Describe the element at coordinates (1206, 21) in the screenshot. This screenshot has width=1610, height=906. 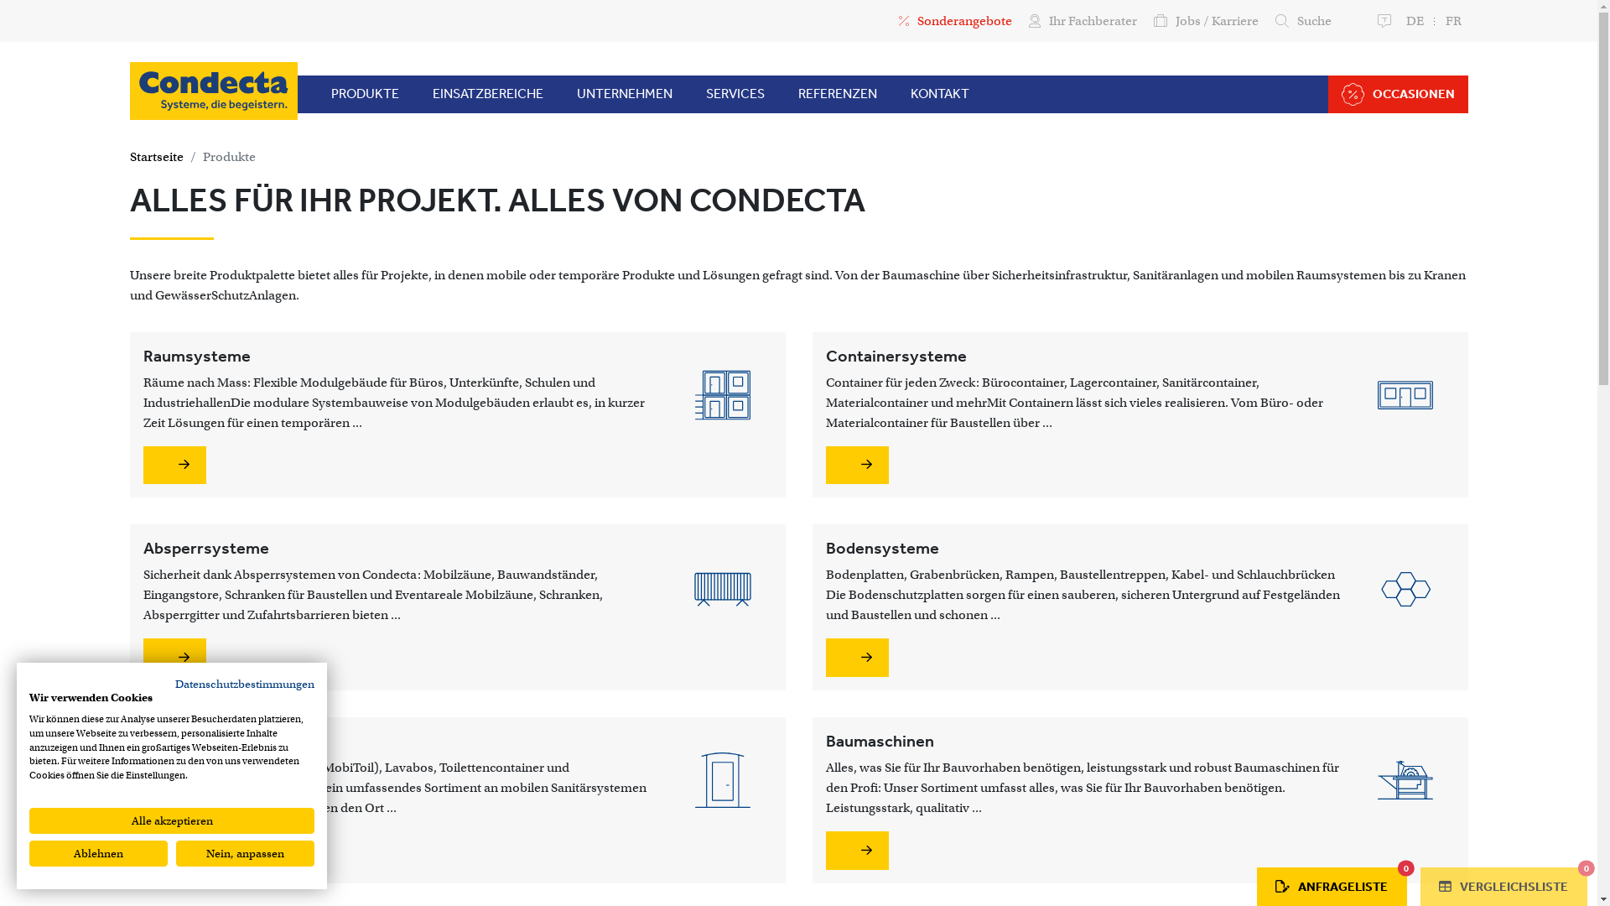
I see `Jobs / Karriere` at that location.